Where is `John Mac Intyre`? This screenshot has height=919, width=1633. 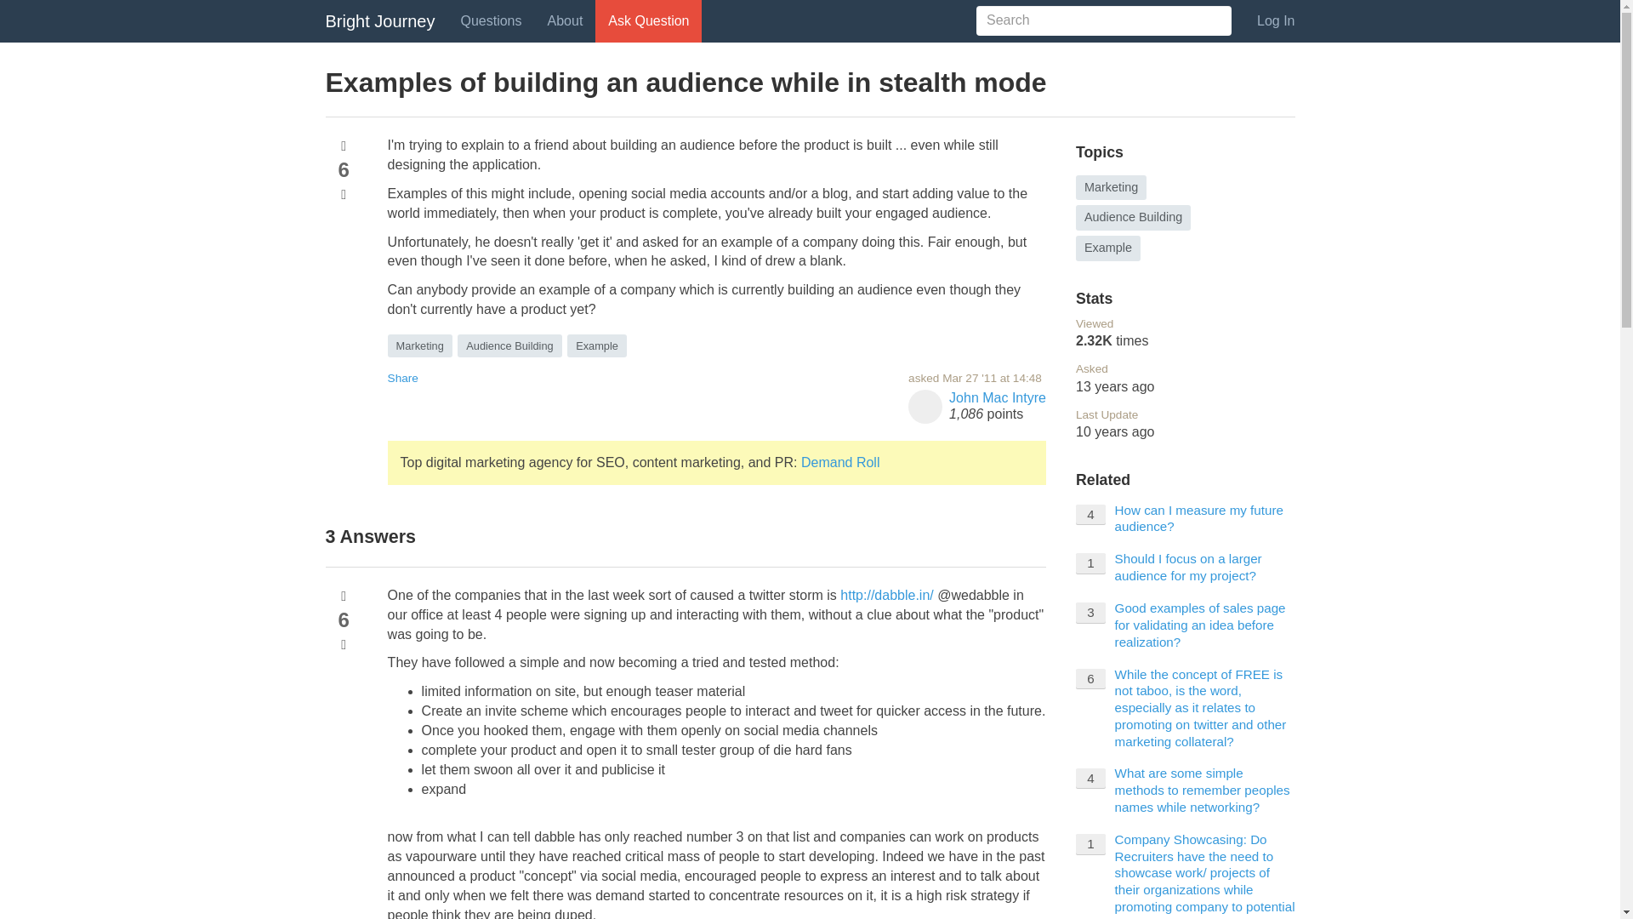 John Mac Intyre is located at coordinates (997, 398).